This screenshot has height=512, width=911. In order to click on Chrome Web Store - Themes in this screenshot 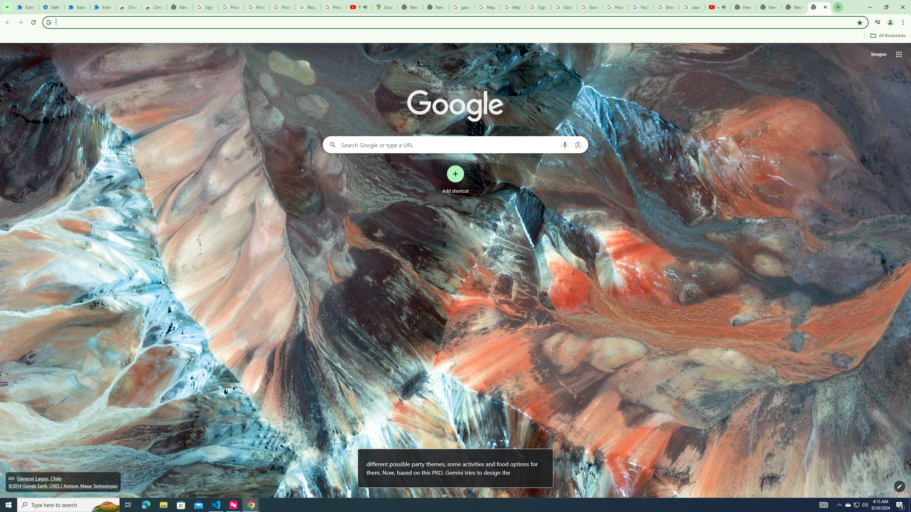, I will do `click(154, 7)`.